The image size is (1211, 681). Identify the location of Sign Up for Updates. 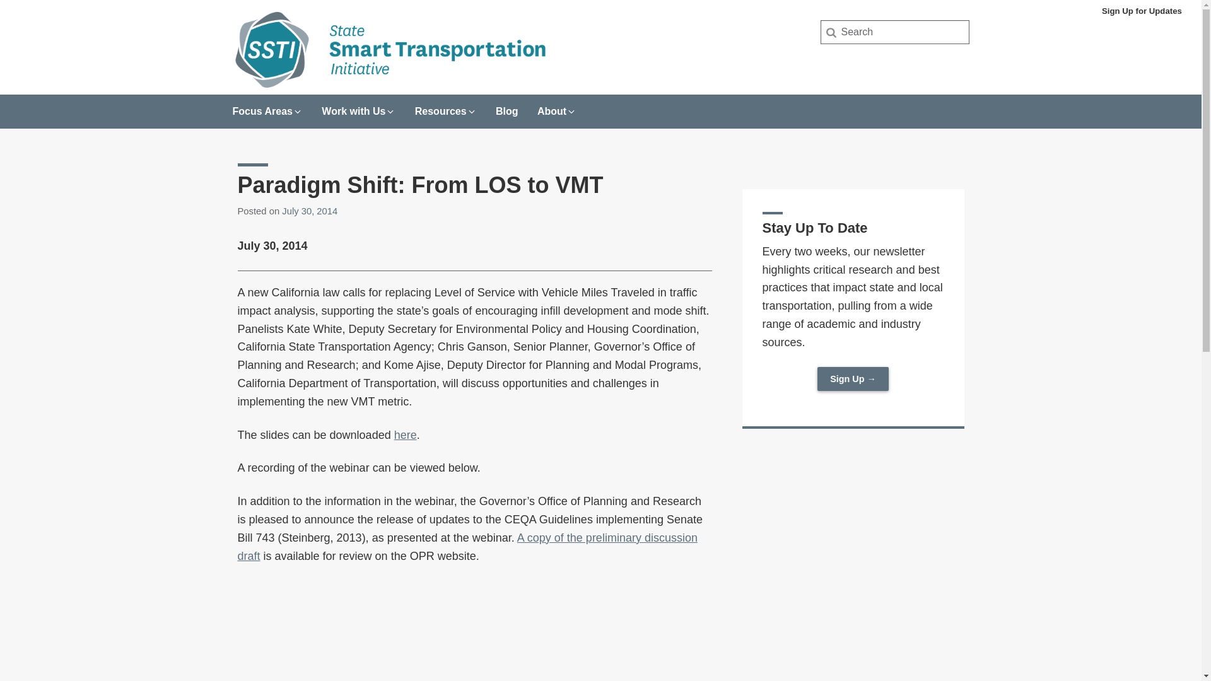
(1142, 11).